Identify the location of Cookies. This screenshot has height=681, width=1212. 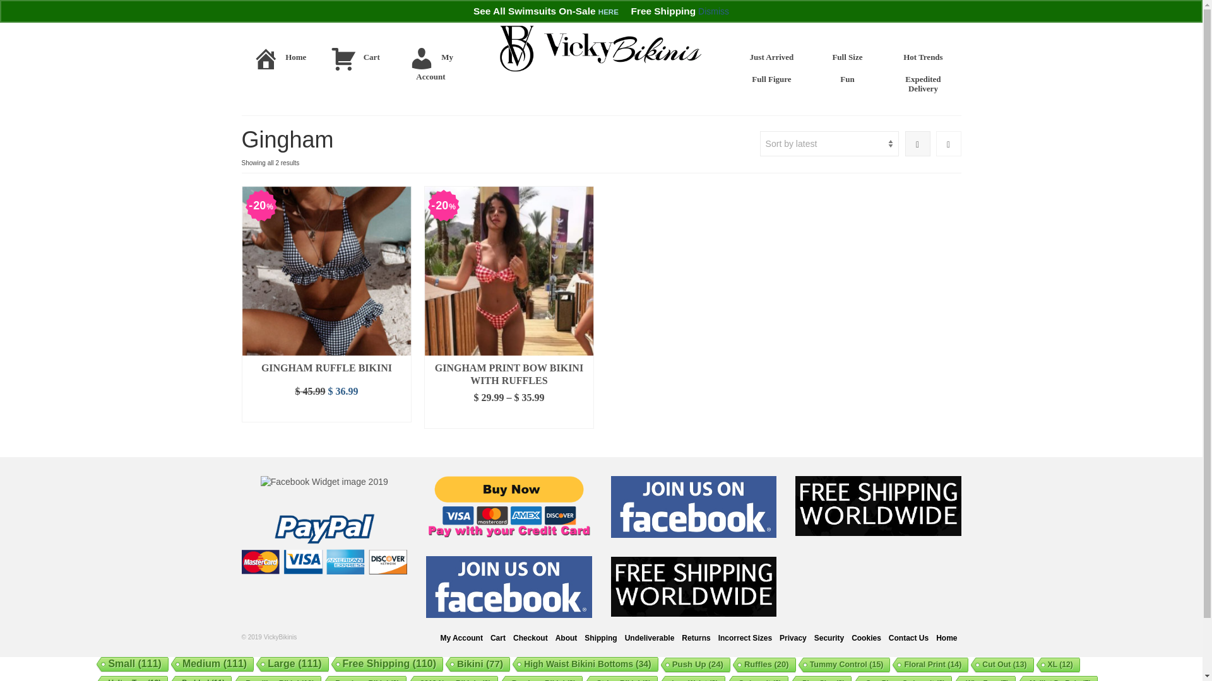
(866, 638).